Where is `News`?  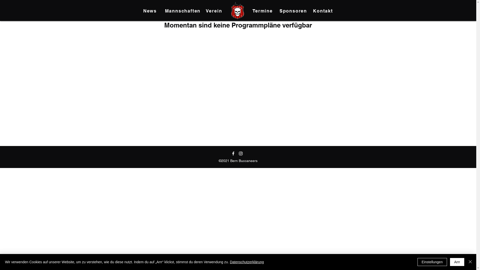 News is located at coordinates (150, 11).